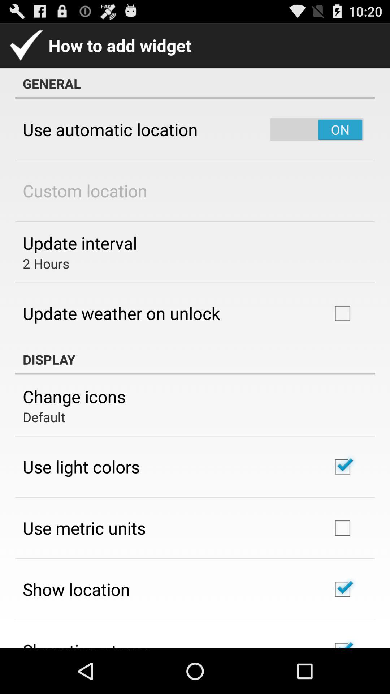  Describe the element at coordinates (84, 528) in the screenshot. I see `launch the icon below use light colors icon` at that location.